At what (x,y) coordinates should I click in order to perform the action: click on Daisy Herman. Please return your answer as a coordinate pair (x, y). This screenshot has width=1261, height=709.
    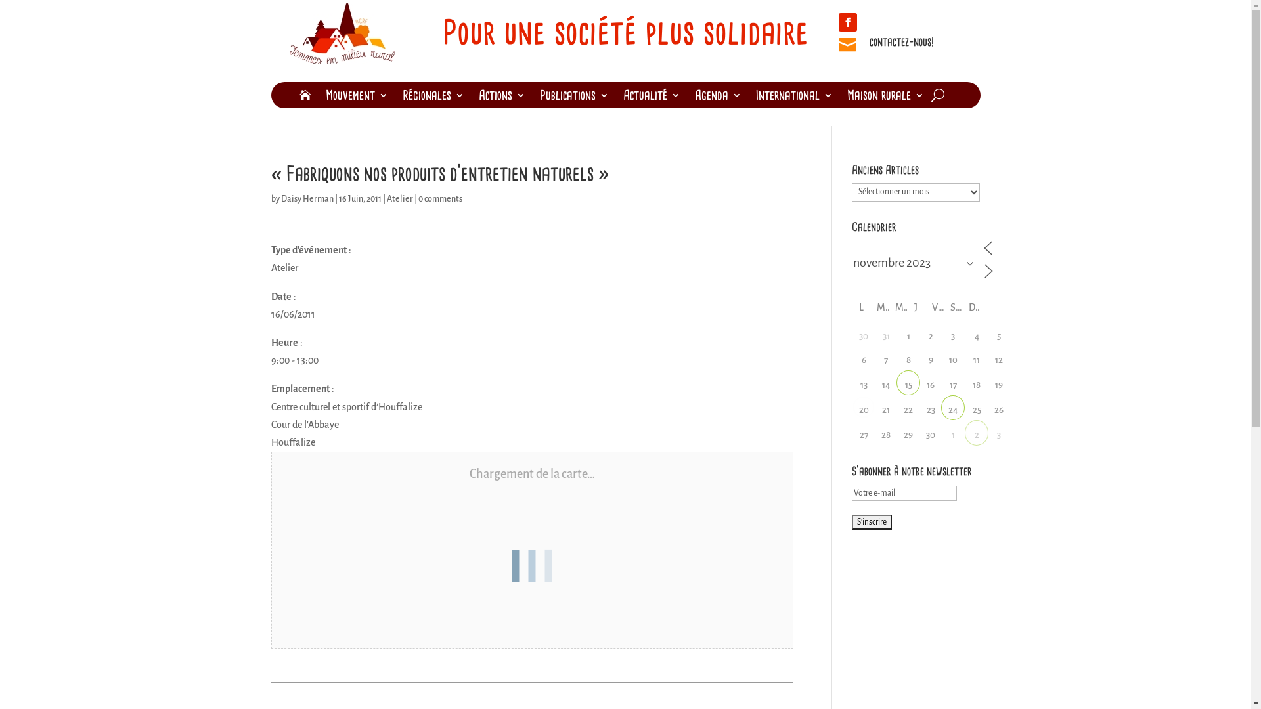
    Looking at the image, I should click on (307, 199).